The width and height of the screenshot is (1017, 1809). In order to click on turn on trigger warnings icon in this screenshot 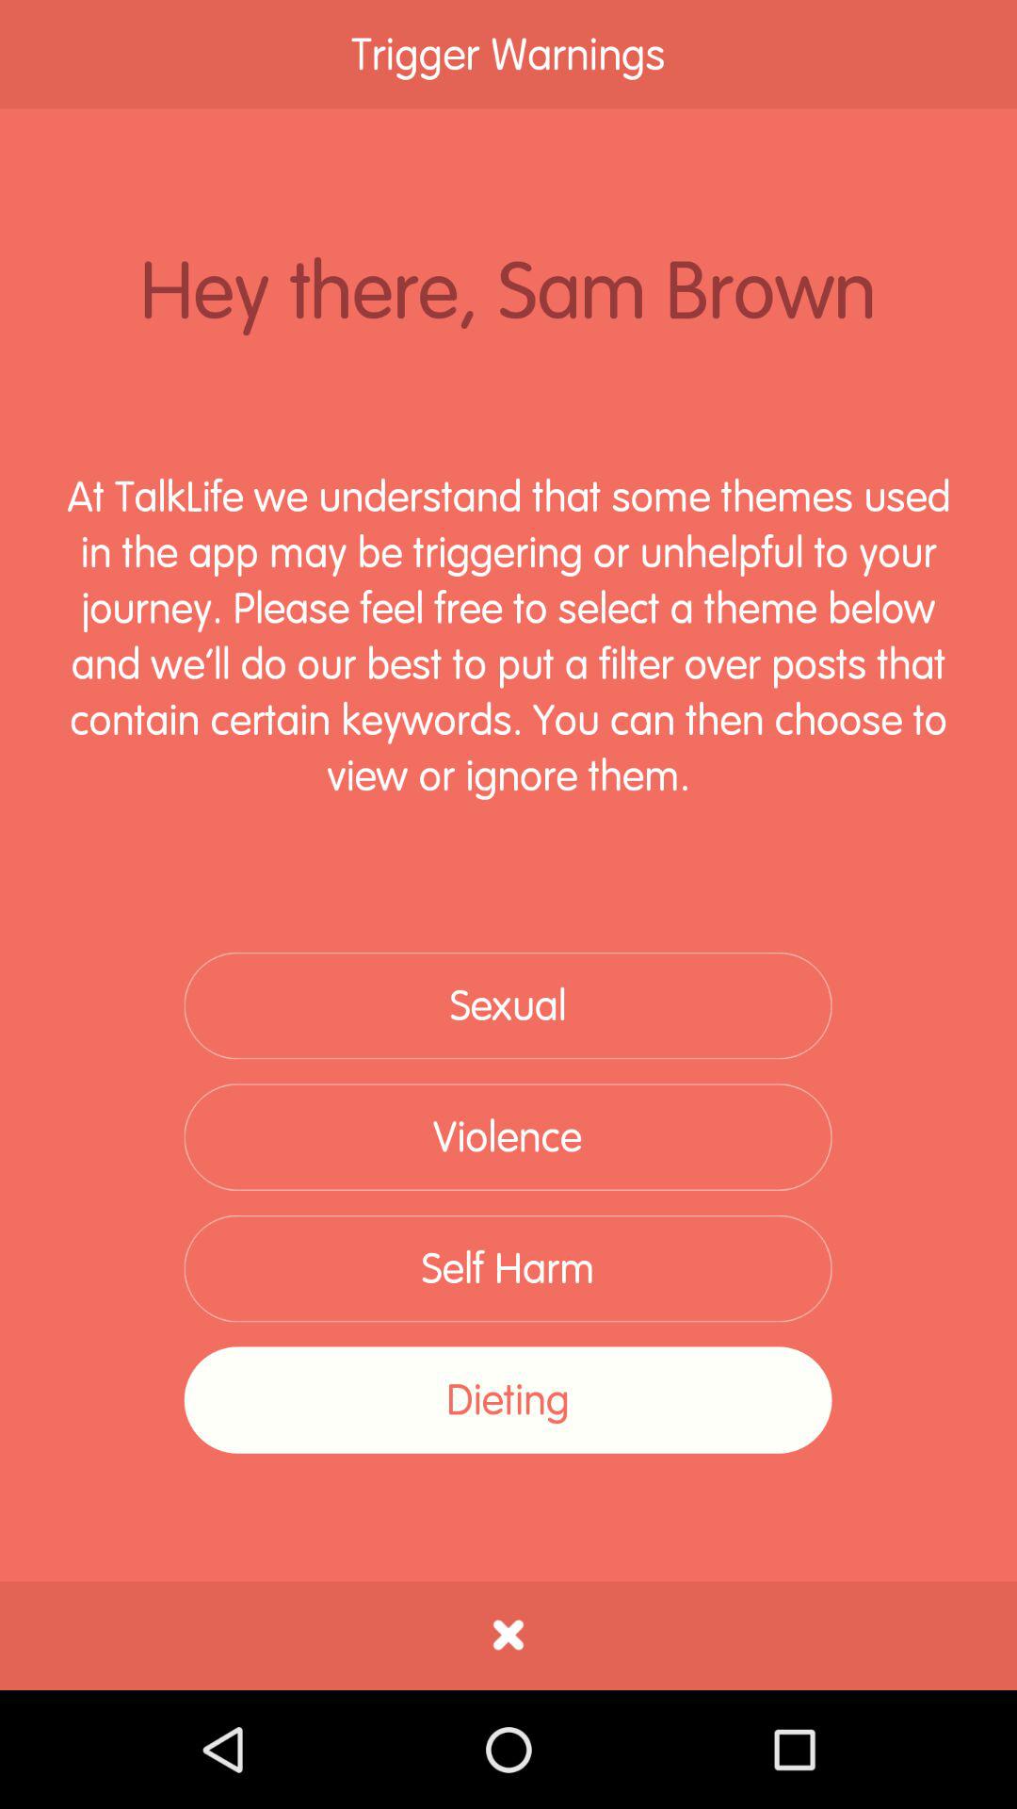, I will do `click(508, 55)`.